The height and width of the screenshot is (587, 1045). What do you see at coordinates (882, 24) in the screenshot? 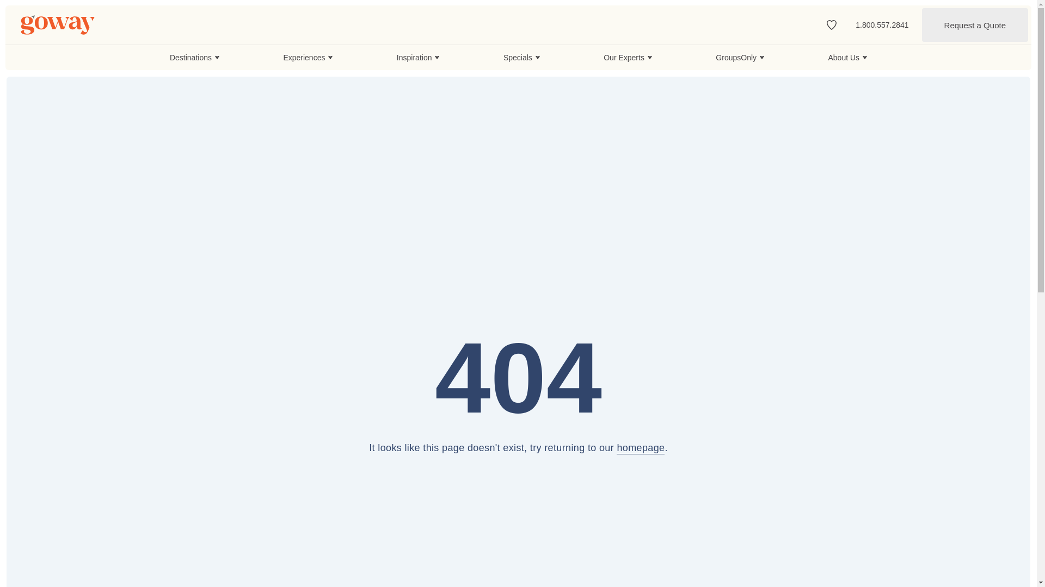
I see `1.800.557.2841` at bounding box center [882, 24].